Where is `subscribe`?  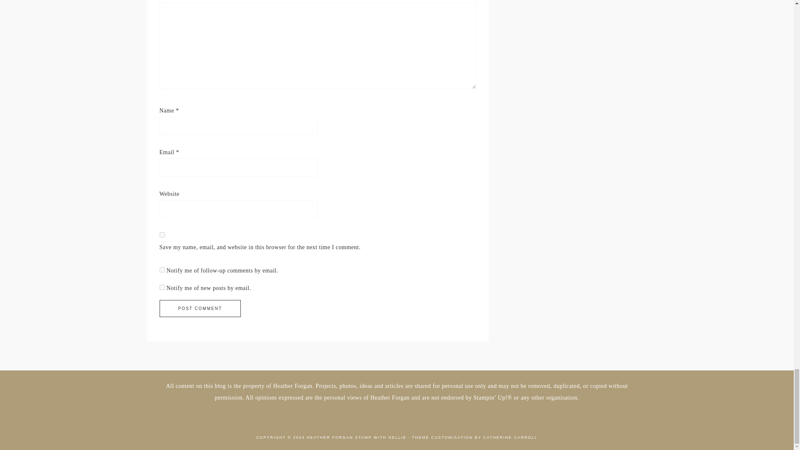
subscribe is located at coordinates (162, 287).